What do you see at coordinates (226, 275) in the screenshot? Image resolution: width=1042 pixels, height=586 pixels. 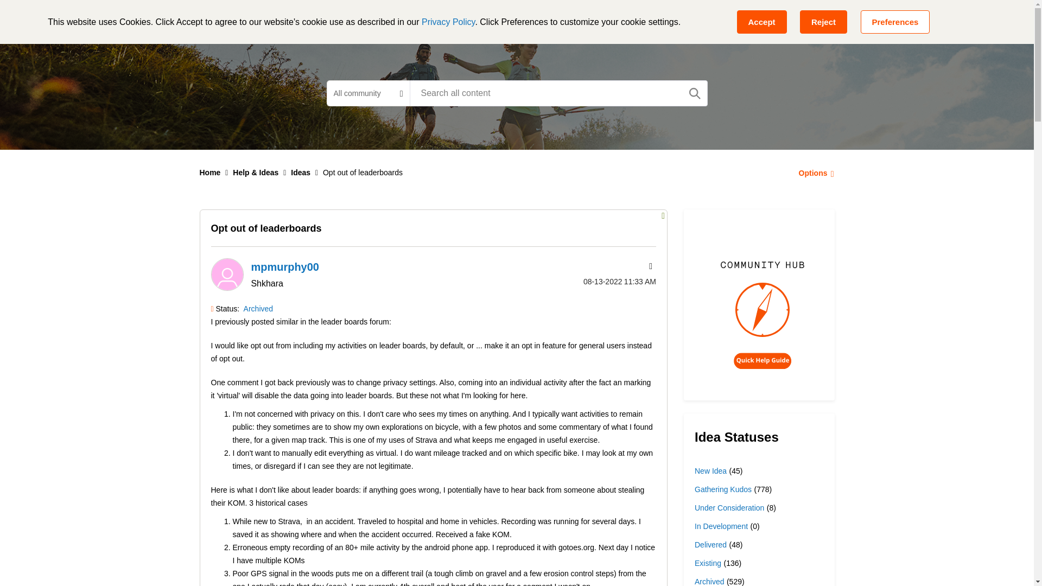 I see `mpmurphy00` at bounding box center [226, 275].